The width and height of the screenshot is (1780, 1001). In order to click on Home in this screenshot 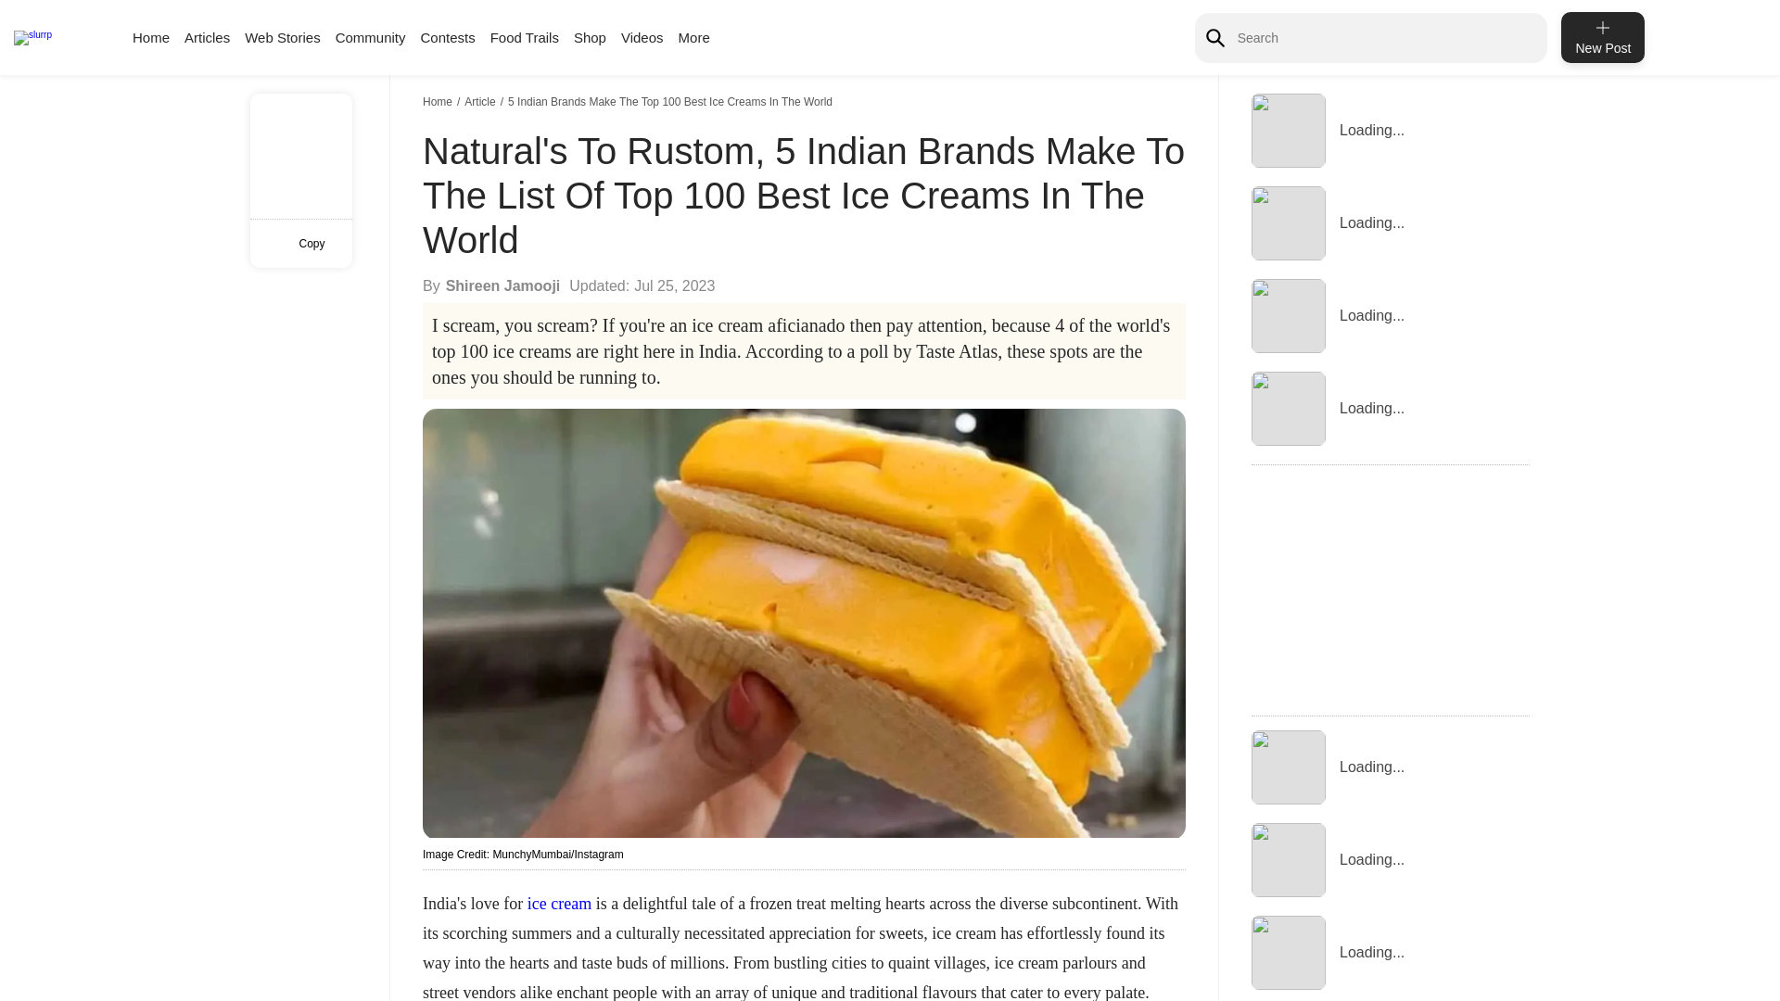, I will do `click(439, 101)`.